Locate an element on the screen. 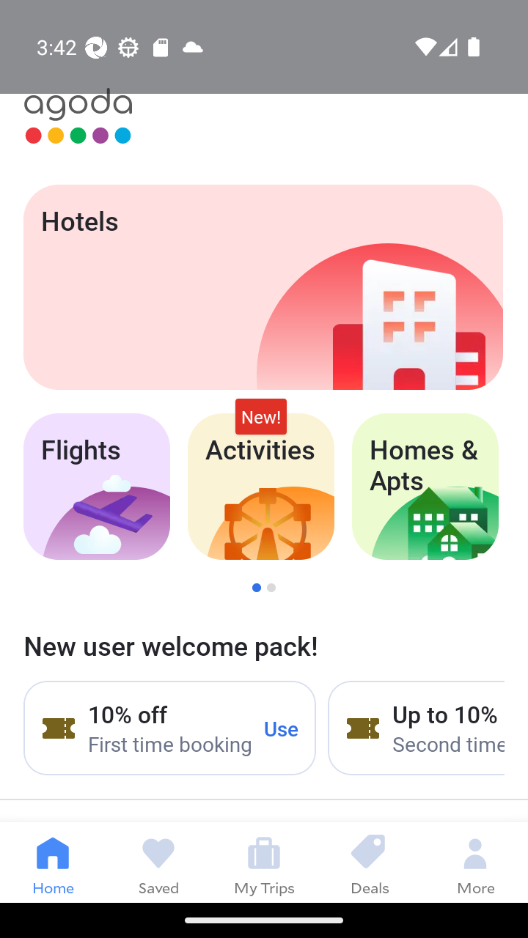  Use is located at coordinates (282, 728).